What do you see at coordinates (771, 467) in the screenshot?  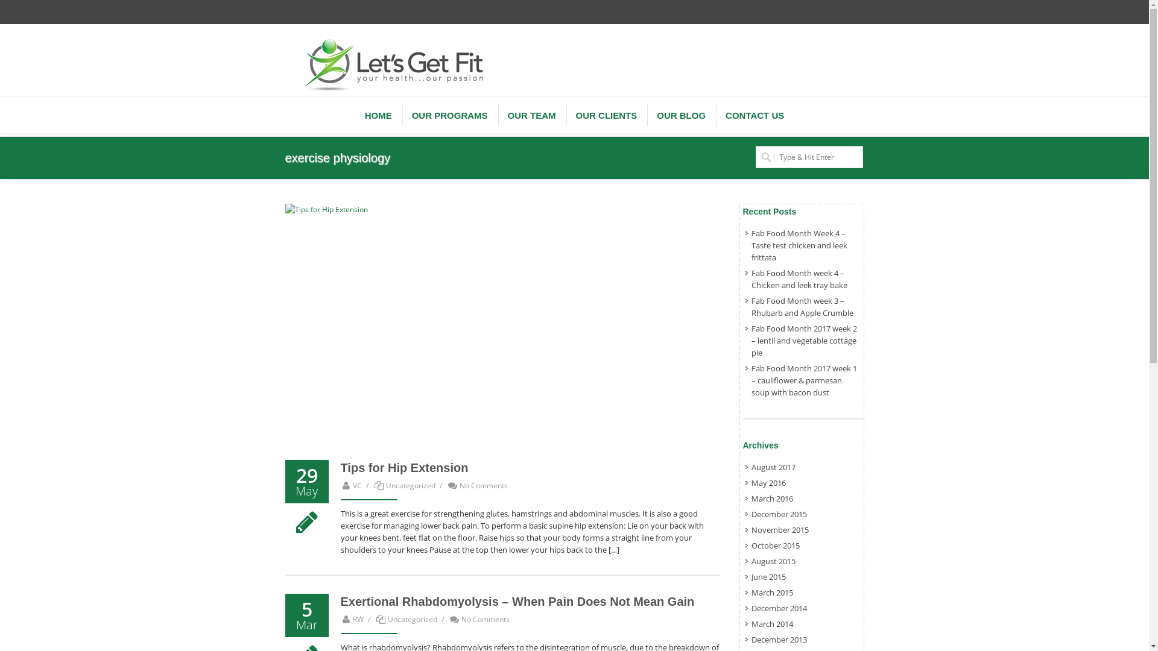 I see `August 2017` at bounding box center [771, 467].